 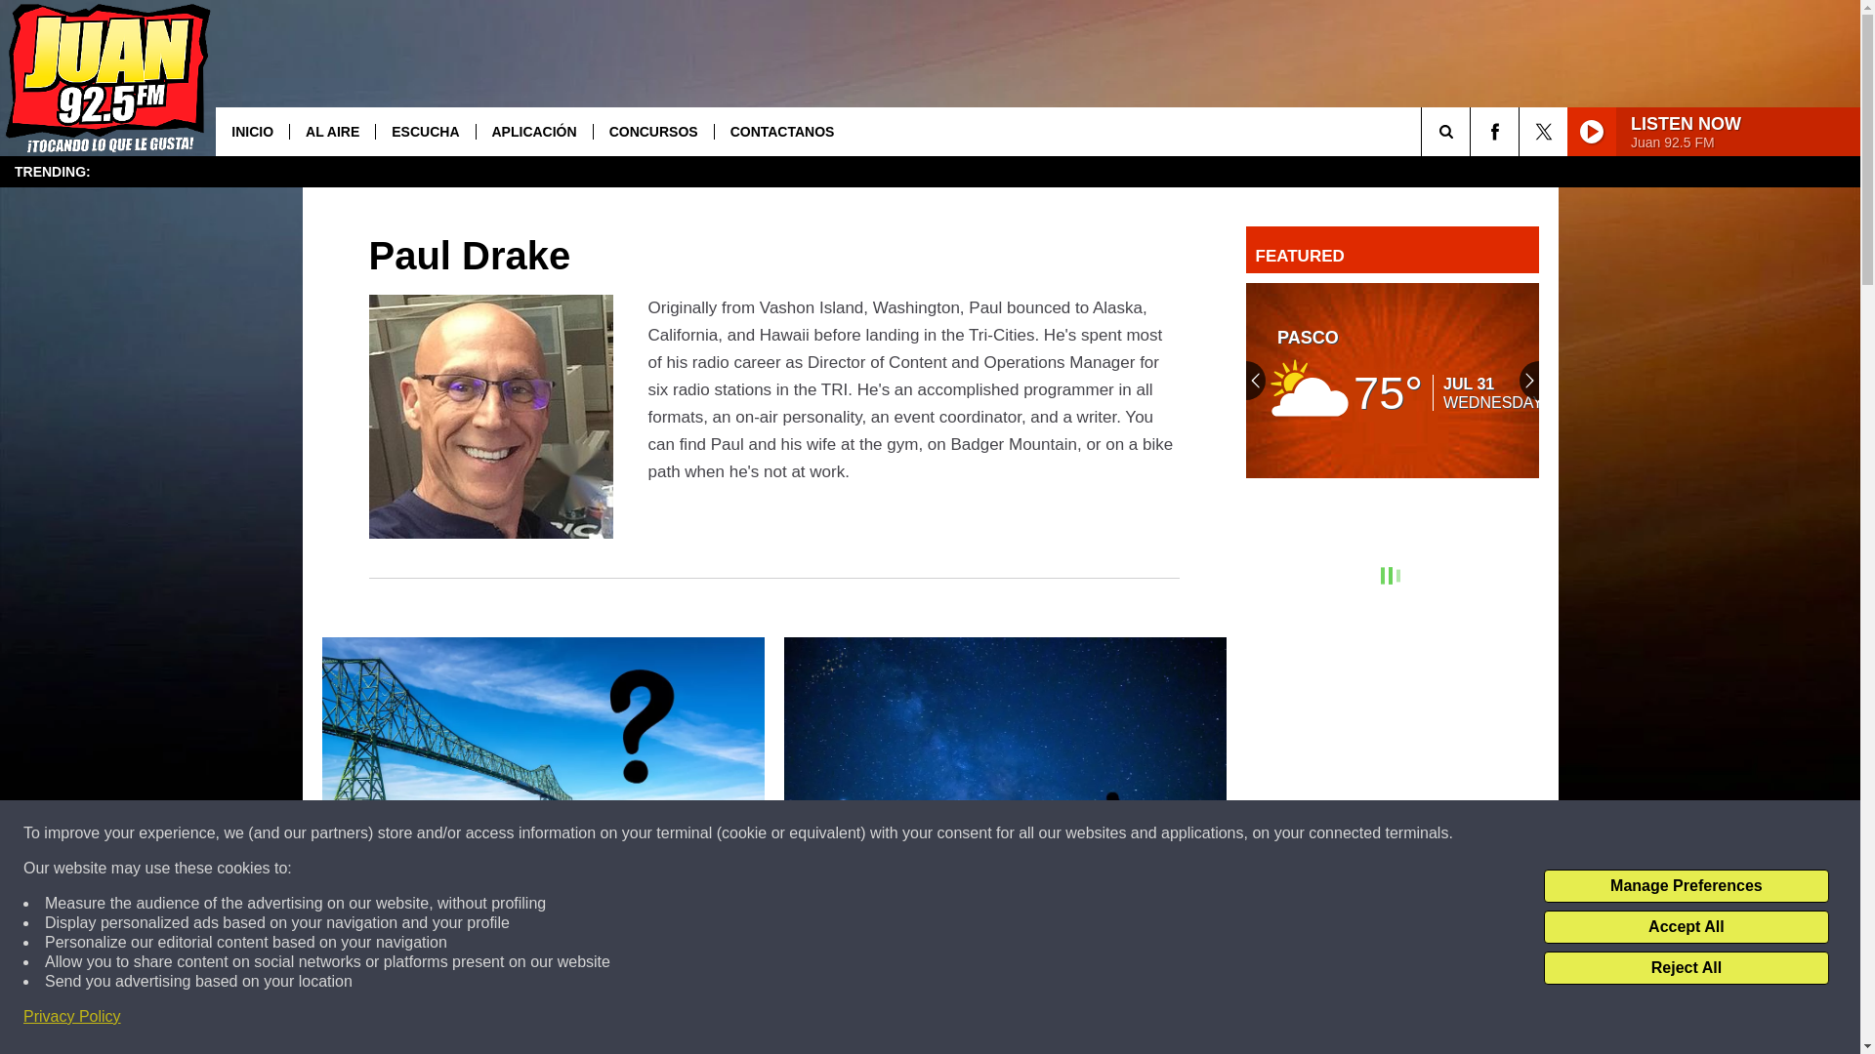 I want to click on SEARCH, so click(x=1473, y=131).